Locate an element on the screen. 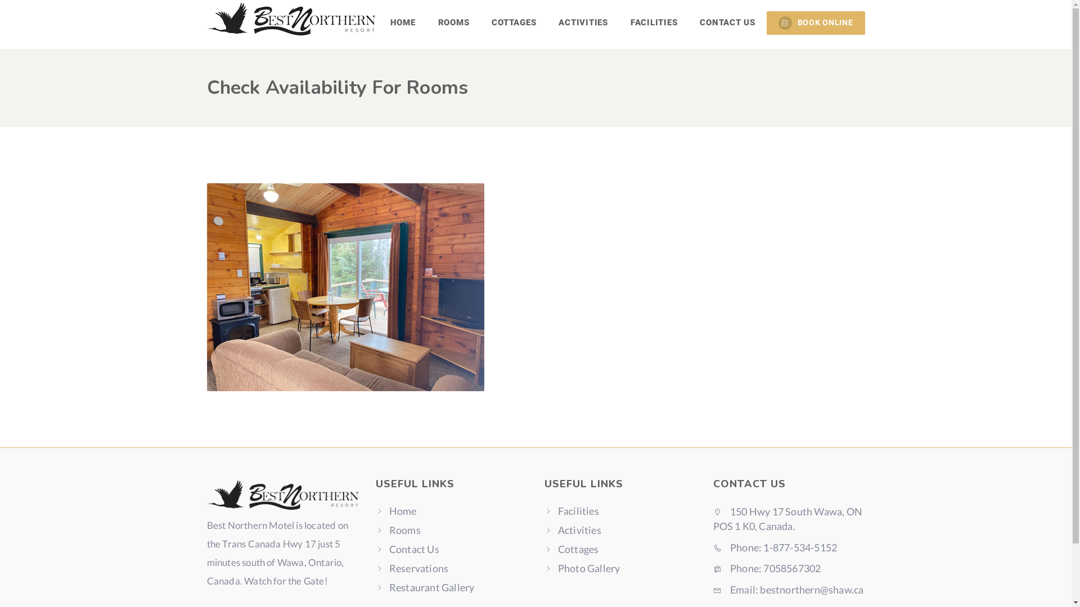  CONTACT US is located at coordinates (728, 22).